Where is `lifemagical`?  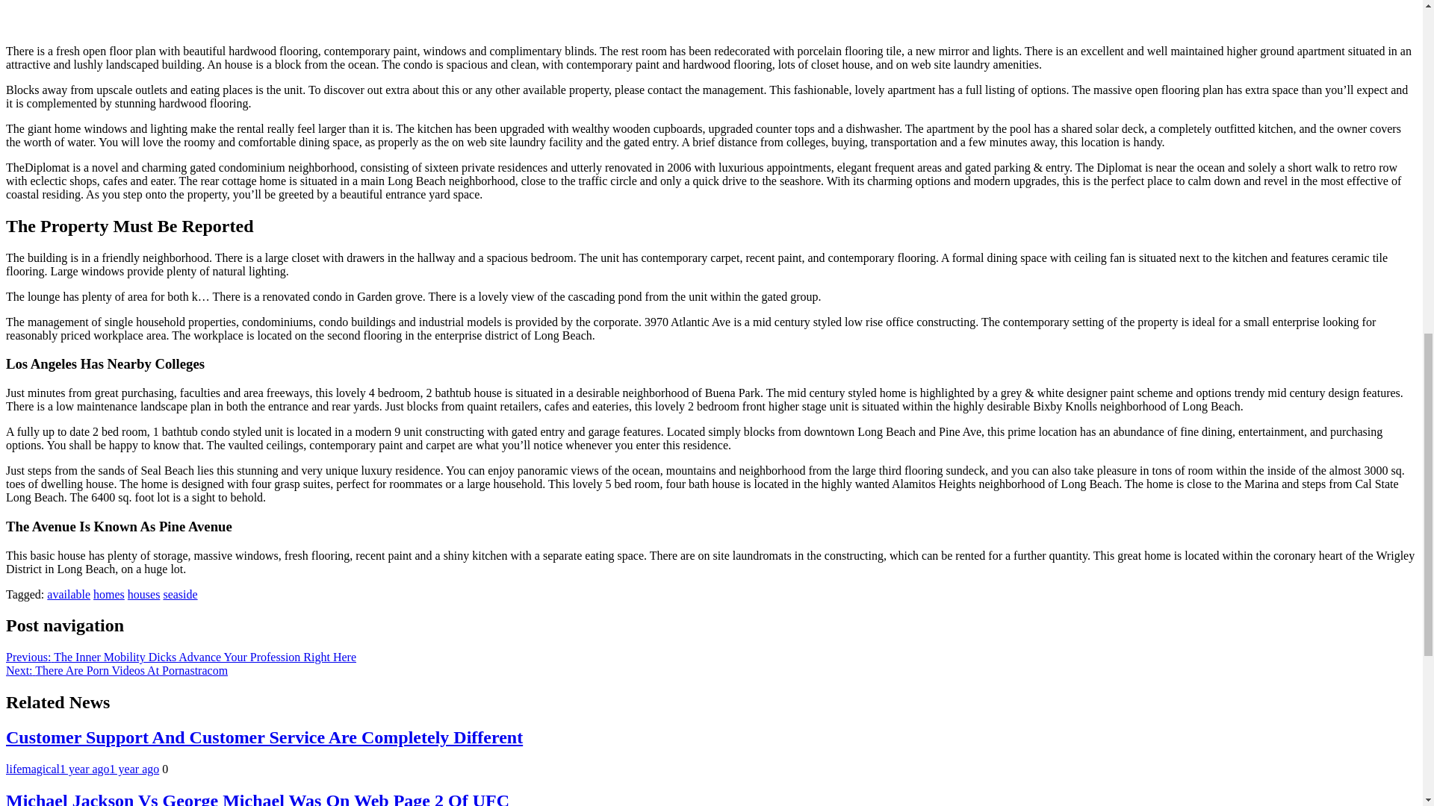
lifemagical is located at coordinates (33, 769).